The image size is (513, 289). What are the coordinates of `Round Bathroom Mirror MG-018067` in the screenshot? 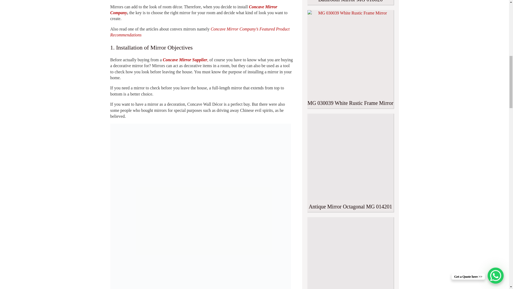 It's located at (350, 253).